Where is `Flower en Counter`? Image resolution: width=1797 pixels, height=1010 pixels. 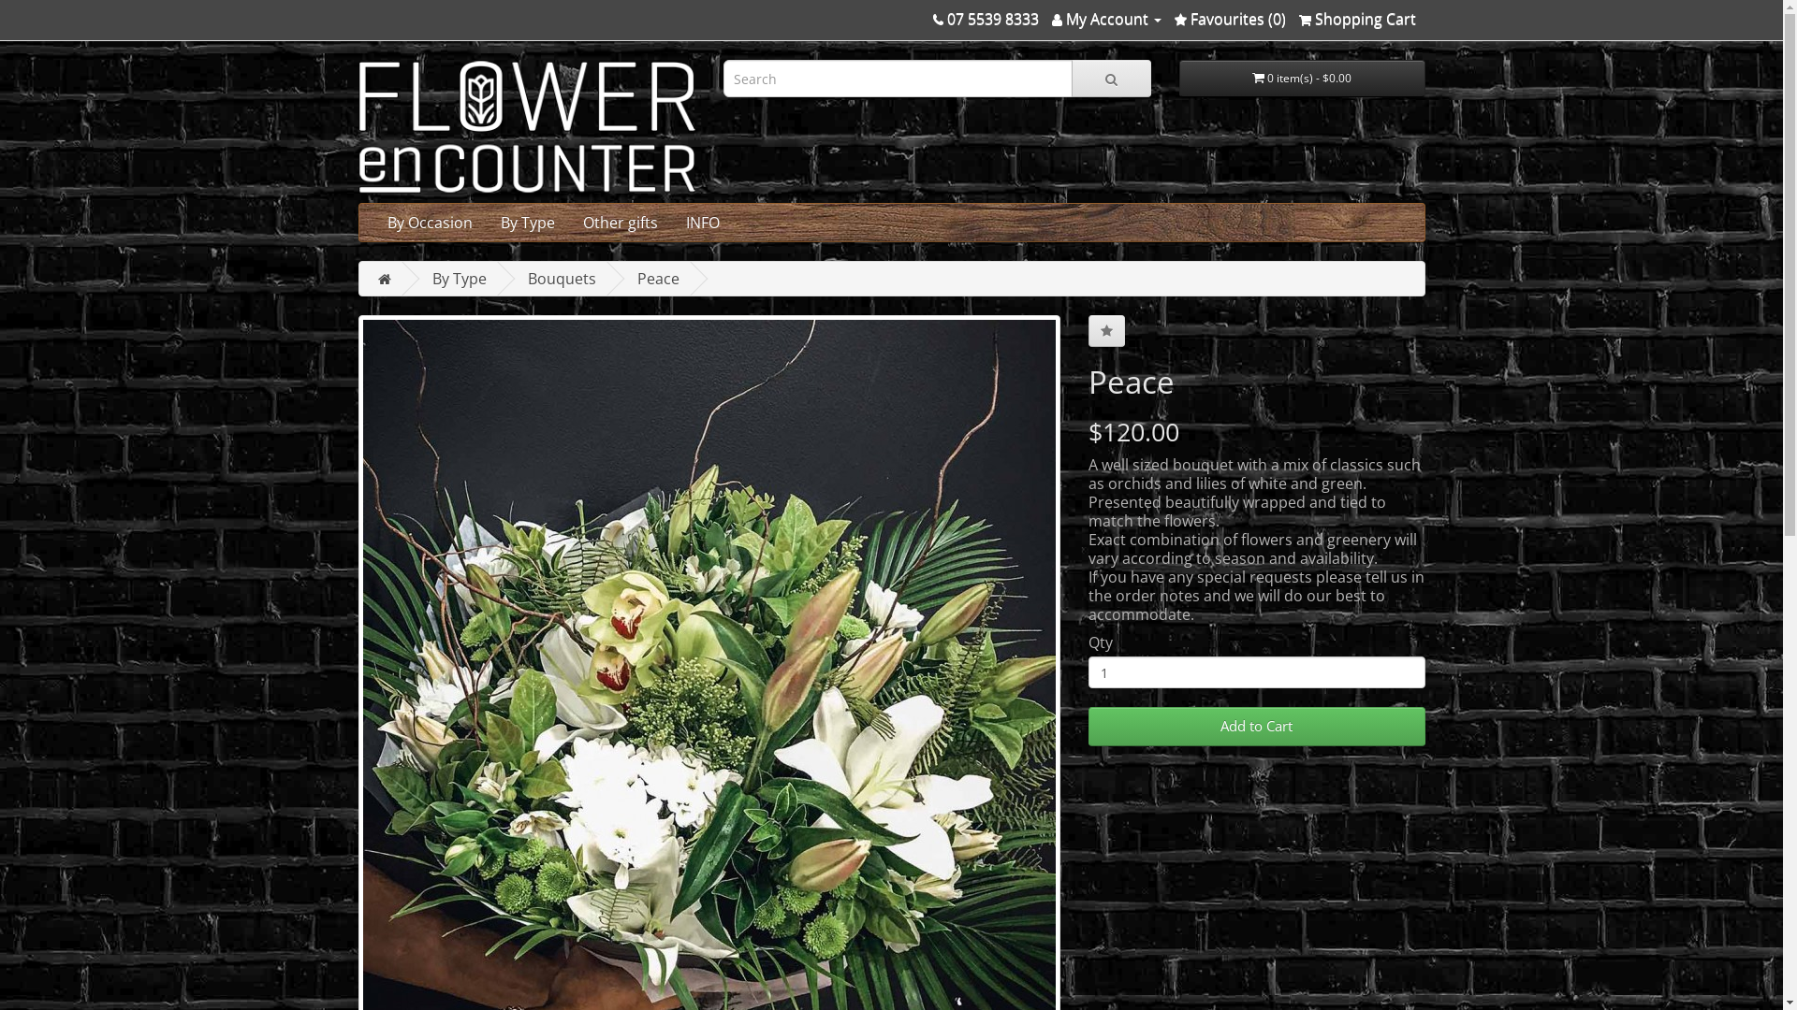 Flower en Counter is located at coordinates (526, 127).